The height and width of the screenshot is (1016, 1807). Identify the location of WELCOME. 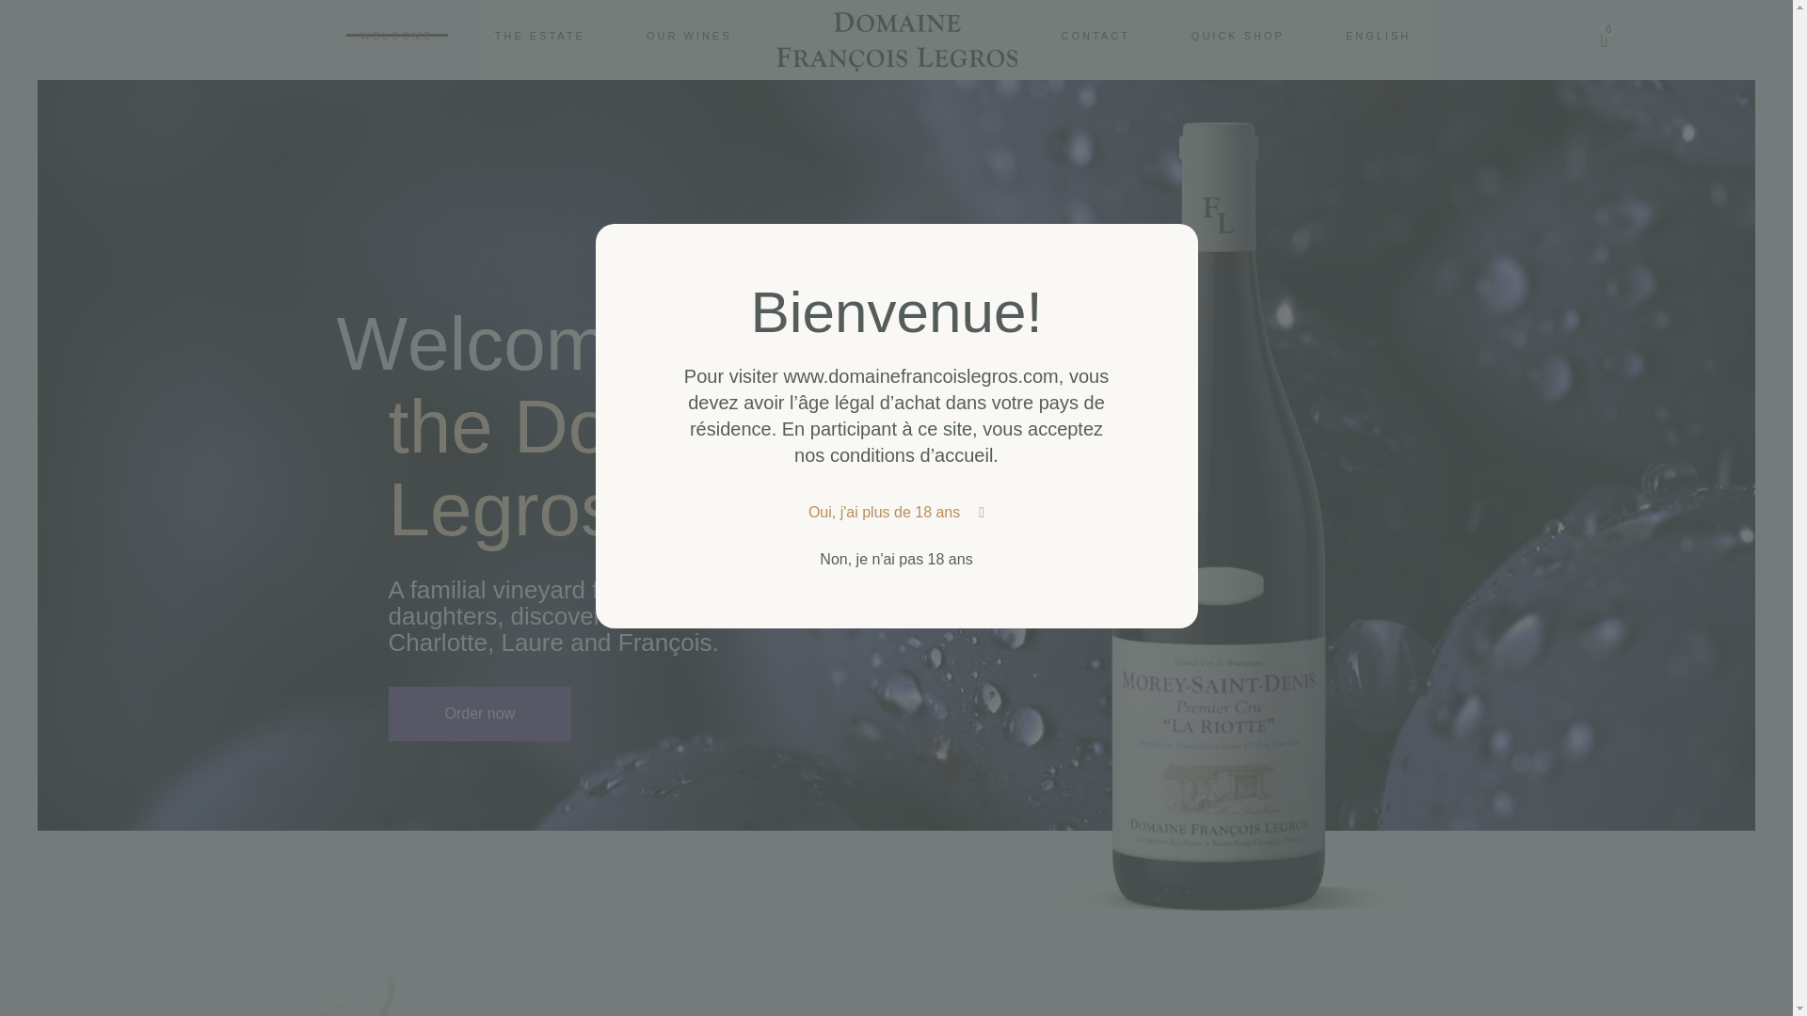
(397, 34).